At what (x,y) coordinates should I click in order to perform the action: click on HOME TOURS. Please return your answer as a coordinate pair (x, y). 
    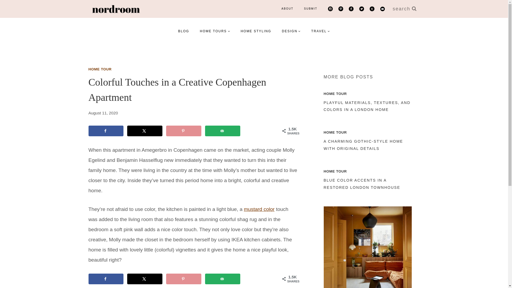
    Looking at the image, I should click on (215, 31).